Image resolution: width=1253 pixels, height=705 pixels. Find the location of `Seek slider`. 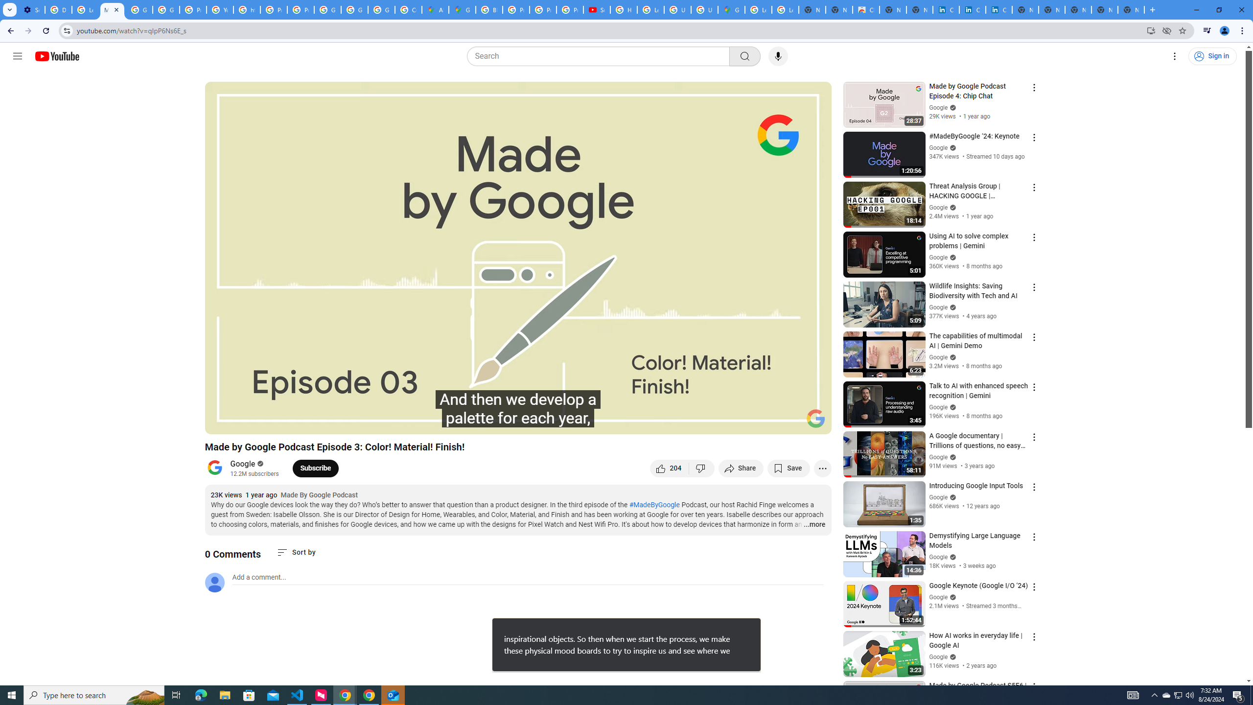

Seek slider is located at coordinates (518, 410).